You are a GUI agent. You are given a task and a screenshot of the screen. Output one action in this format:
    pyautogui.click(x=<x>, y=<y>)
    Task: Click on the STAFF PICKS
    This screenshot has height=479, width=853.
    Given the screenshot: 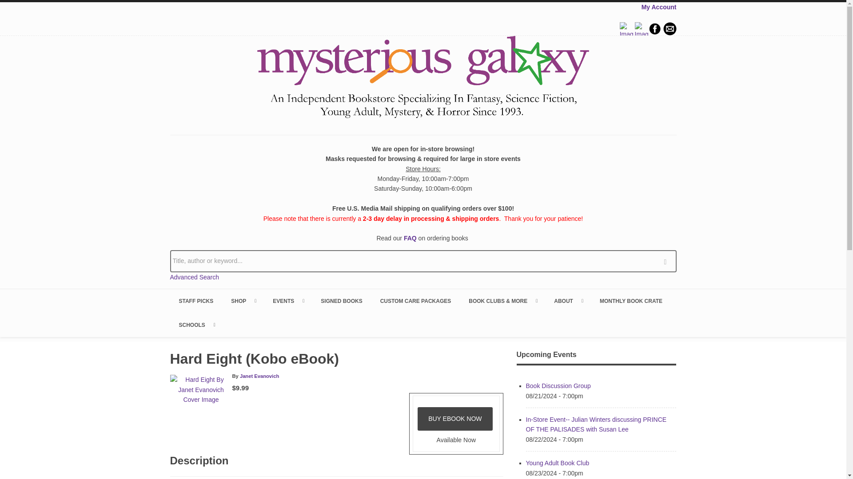 What is the action you would take?
    pyautogui.click(x=195, y=301)
    